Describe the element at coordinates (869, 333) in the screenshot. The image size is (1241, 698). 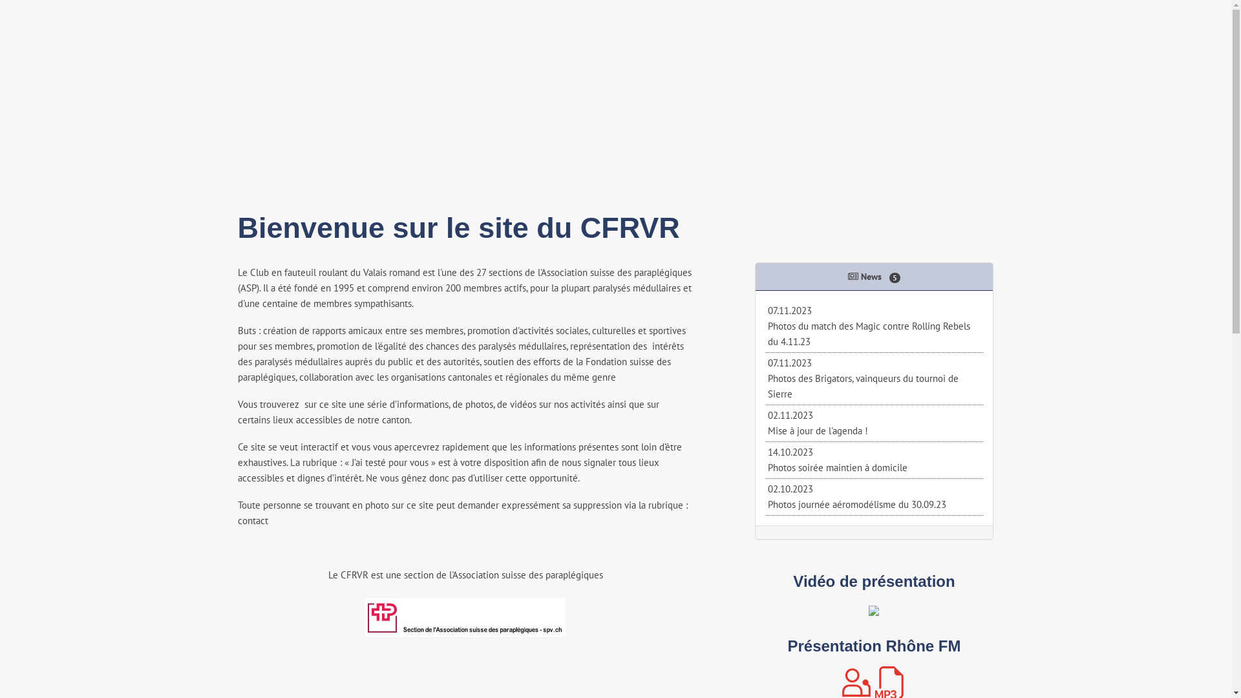
I see `Photos du match des Magic contre Rolling Rebels du 4.11.23` at that location.